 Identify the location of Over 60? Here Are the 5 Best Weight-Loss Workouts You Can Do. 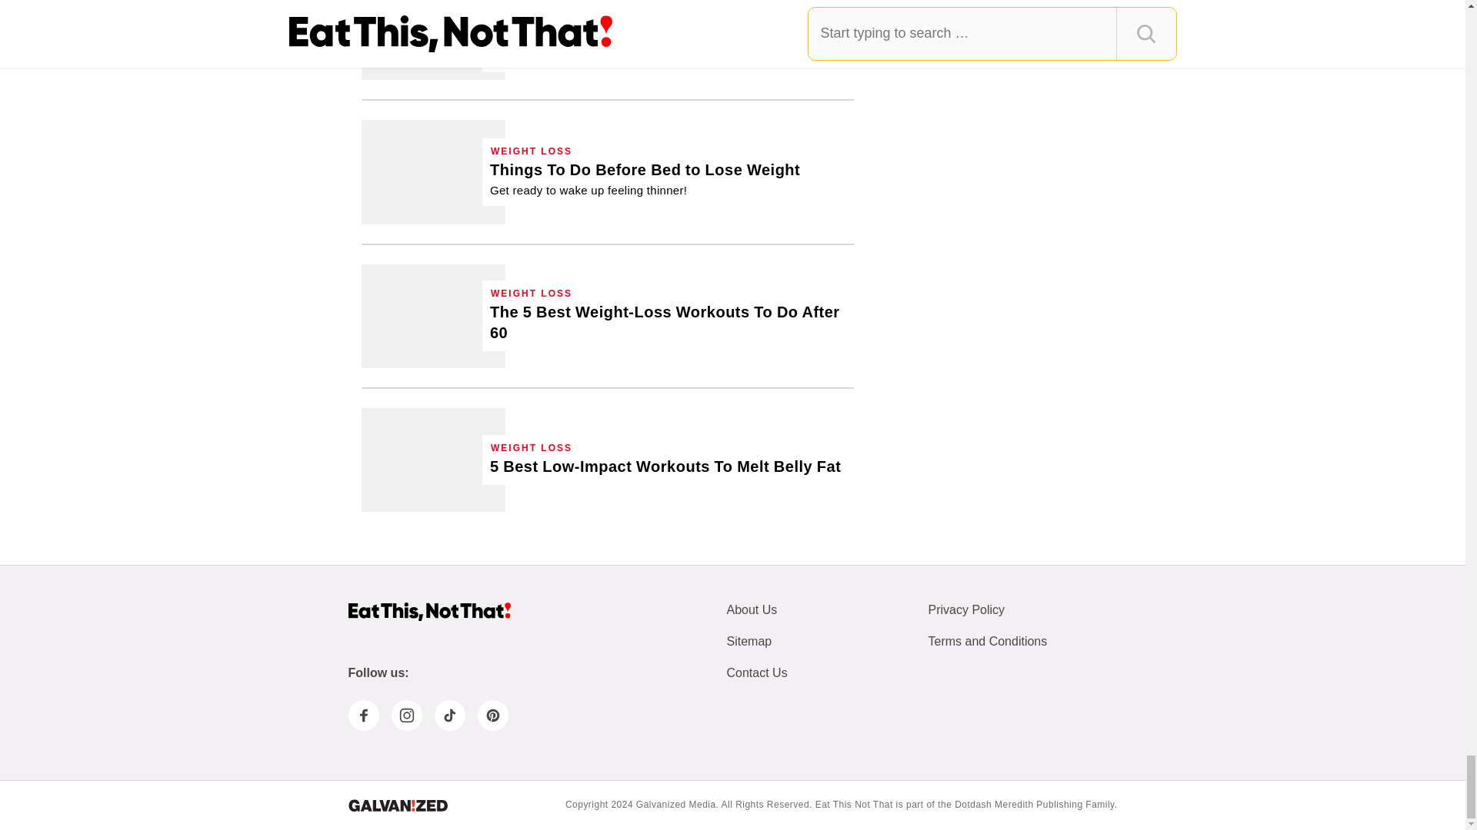
(668, 323).